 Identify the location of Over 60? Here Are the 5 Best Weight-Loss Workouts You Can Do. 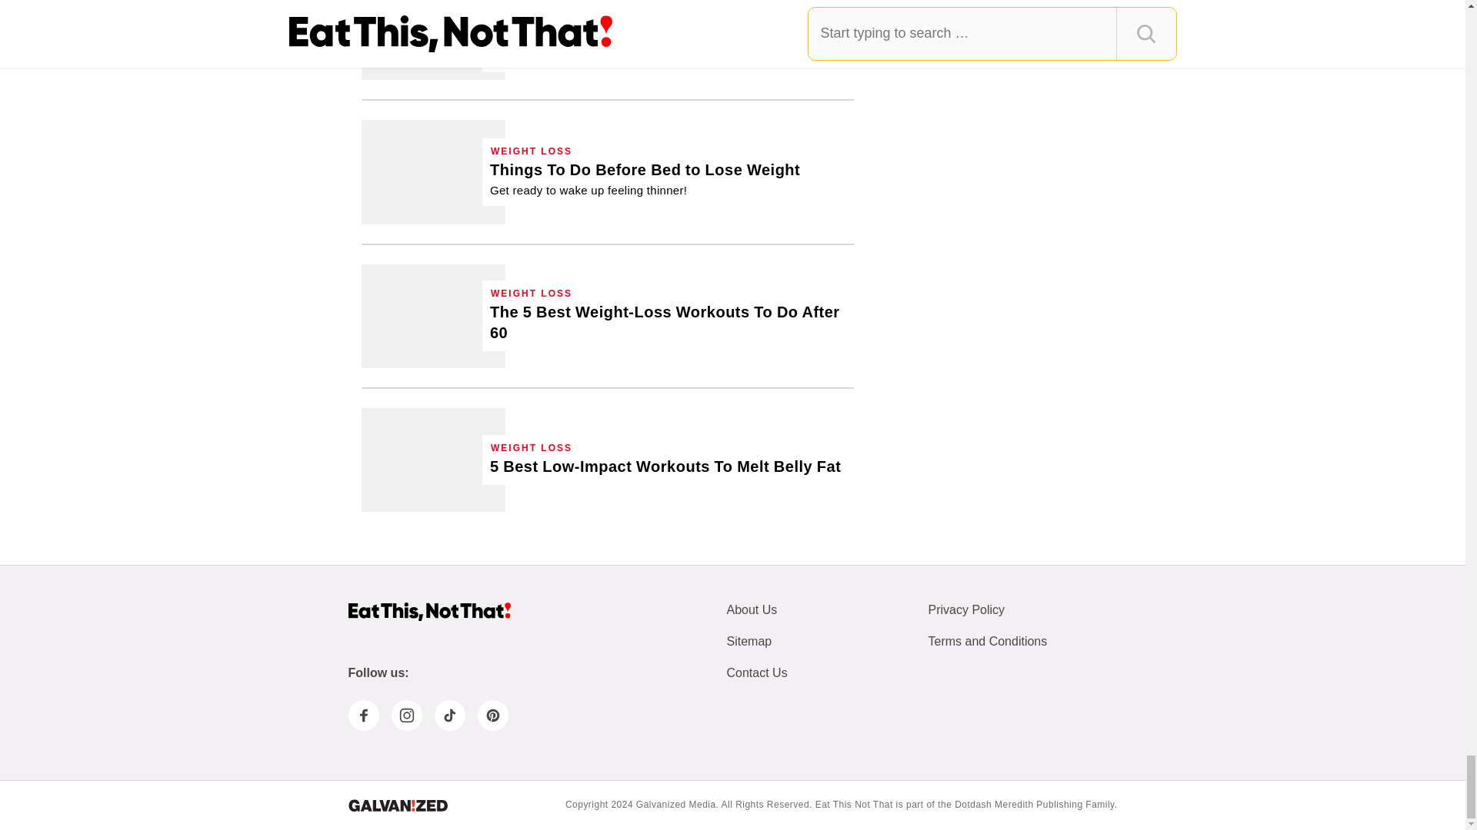
(668, 323).